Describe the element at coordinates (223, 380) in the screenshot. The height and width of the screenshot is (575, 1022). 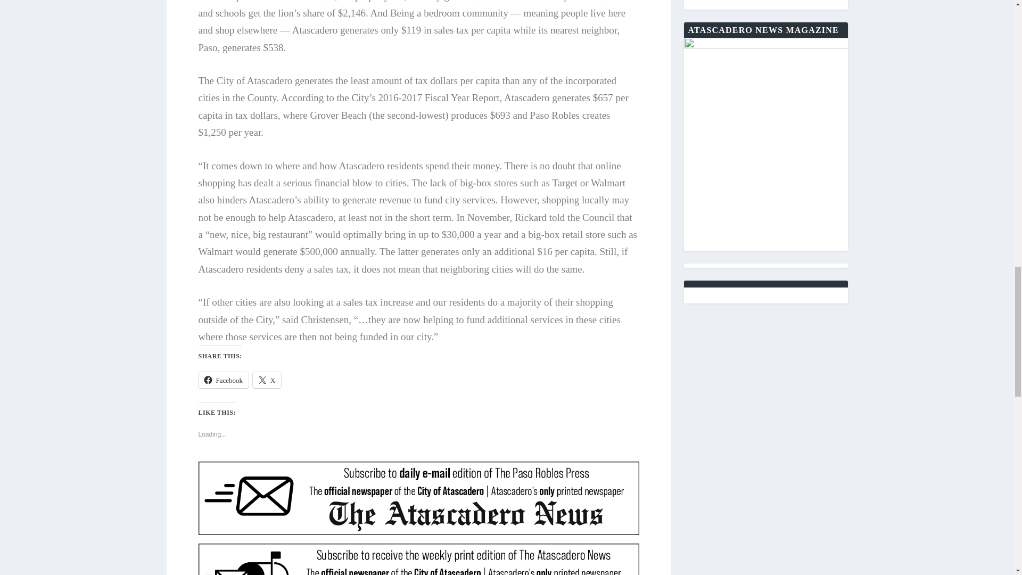
I see `Click to share on Facebook` at that location.